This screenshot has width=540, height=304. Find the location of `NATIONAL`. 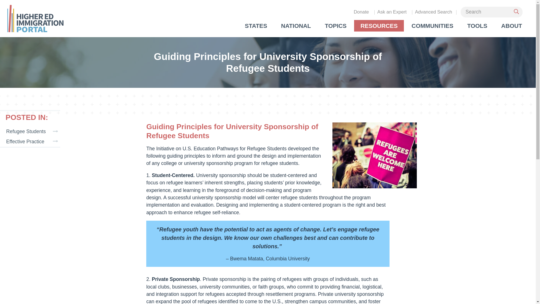

NATIONAL is located at coordinates (296, 26).